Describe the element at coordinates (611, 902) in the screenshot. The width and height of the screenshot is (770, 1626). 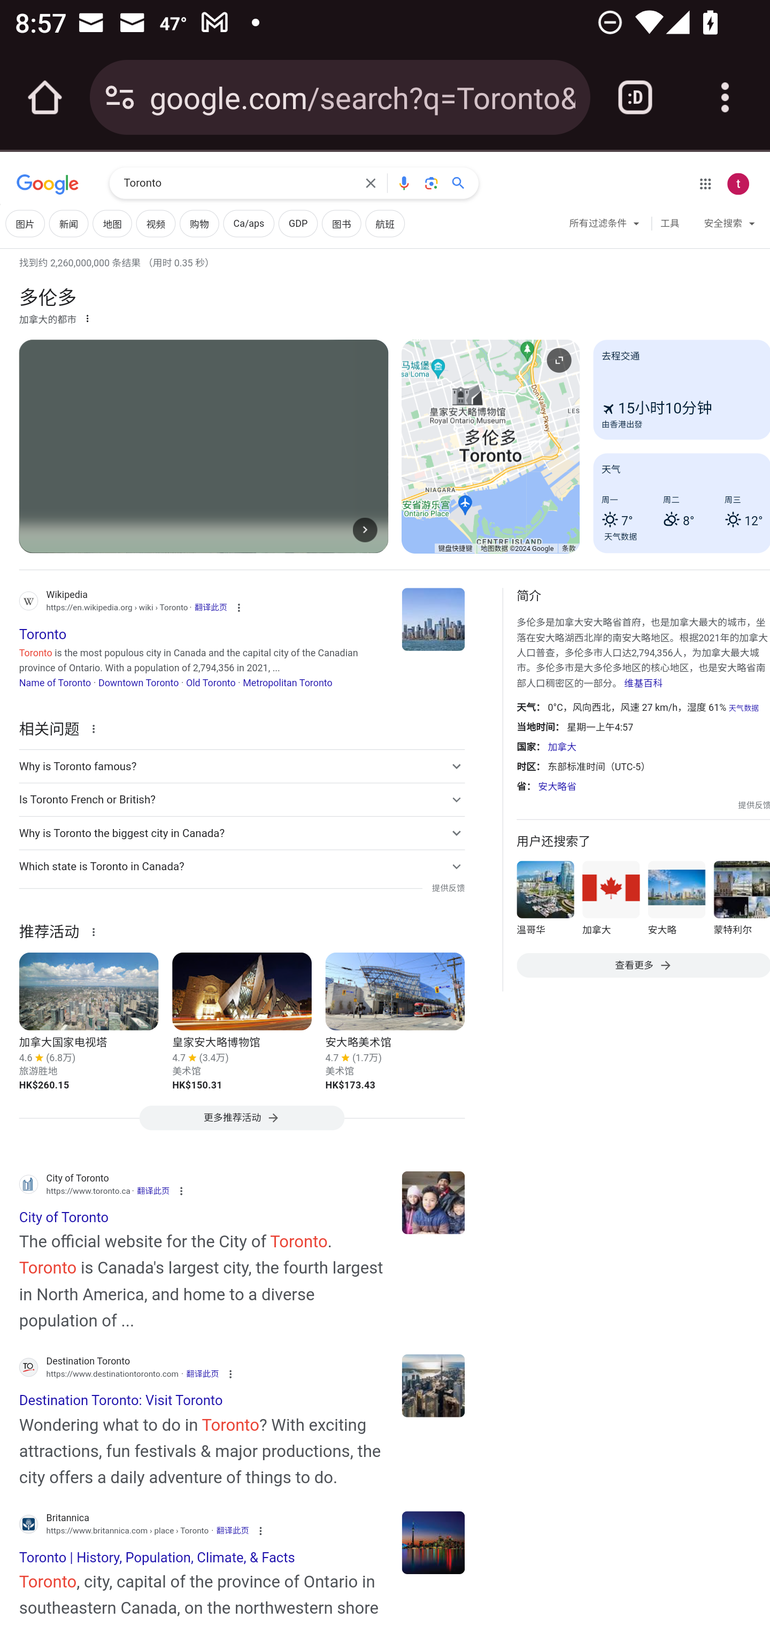
I see `加拿大` at that location.